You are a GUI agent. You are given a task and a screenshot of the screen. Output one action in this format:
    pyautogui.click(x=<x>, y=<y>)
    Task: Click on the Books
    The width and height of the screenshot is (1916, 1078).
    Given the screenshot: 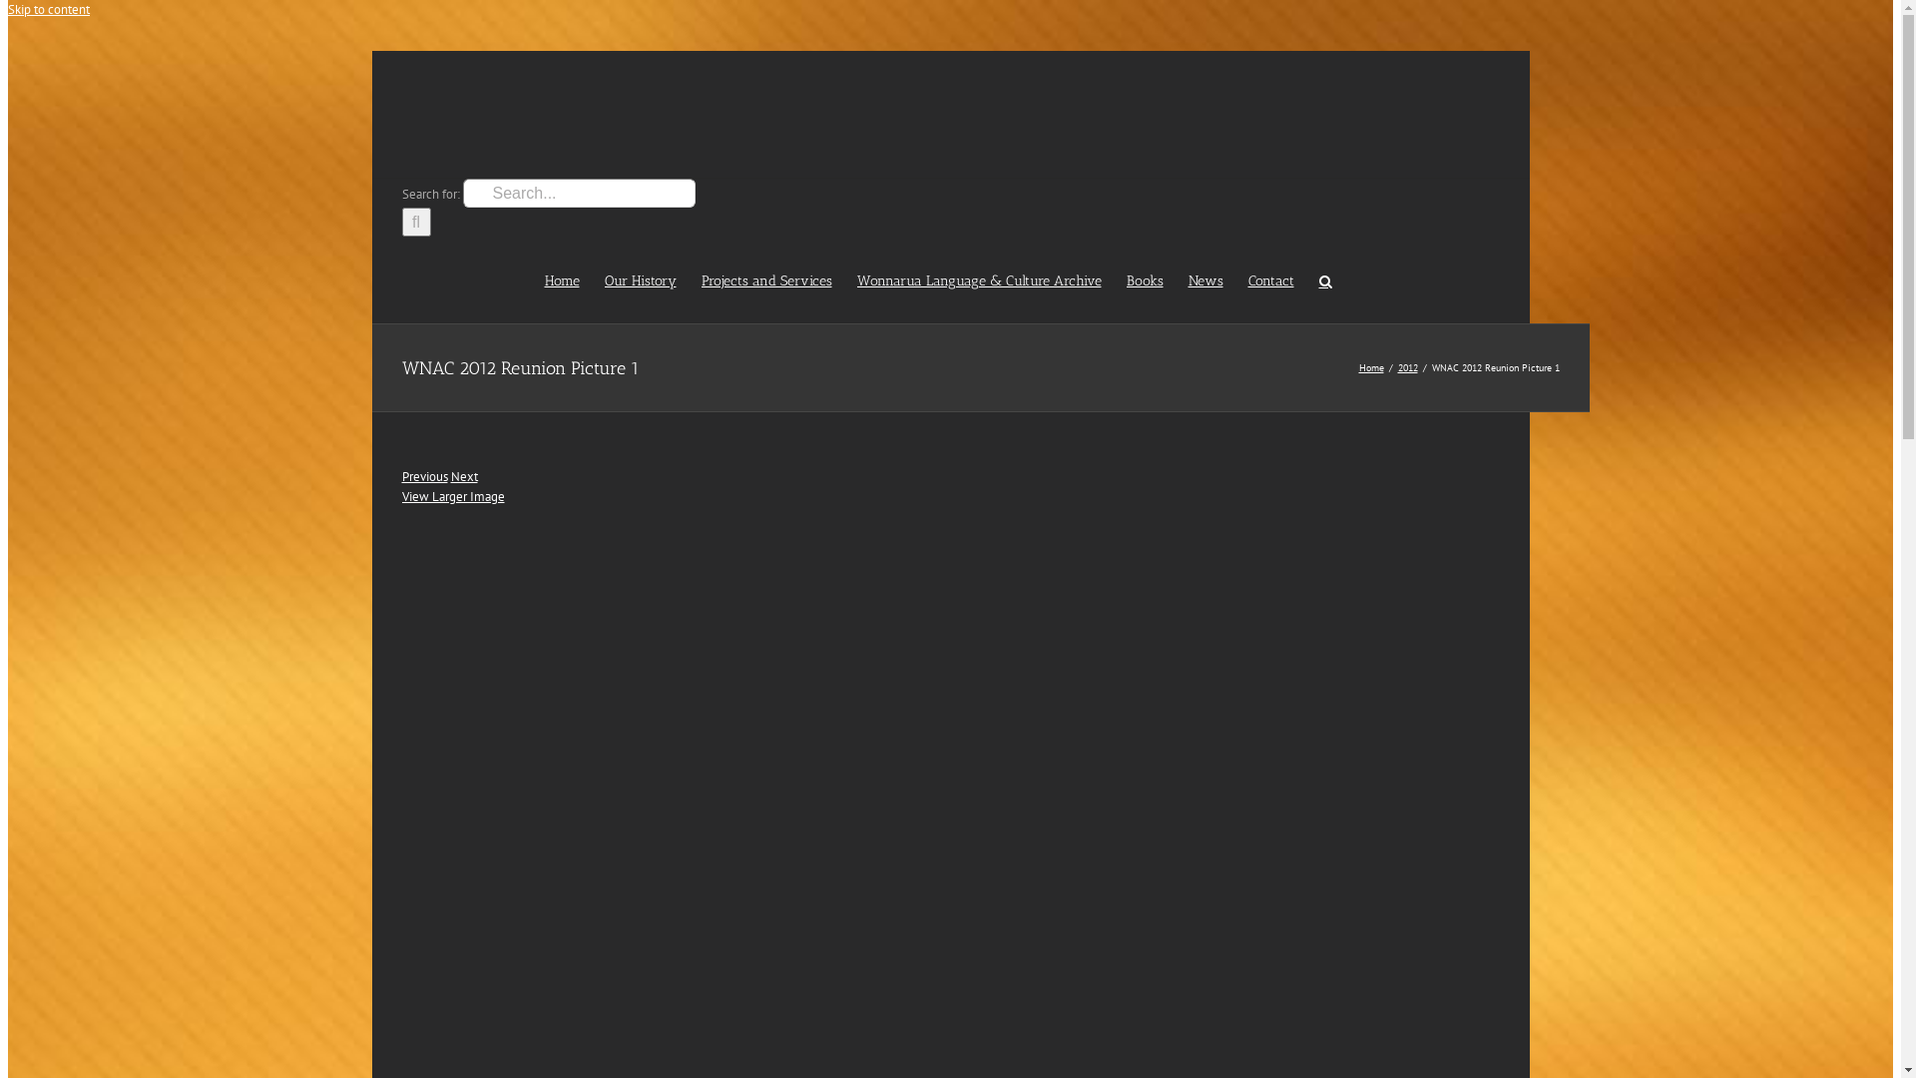 What is the action you would take?
    pyautogui.click(x=1144, y=279)
    